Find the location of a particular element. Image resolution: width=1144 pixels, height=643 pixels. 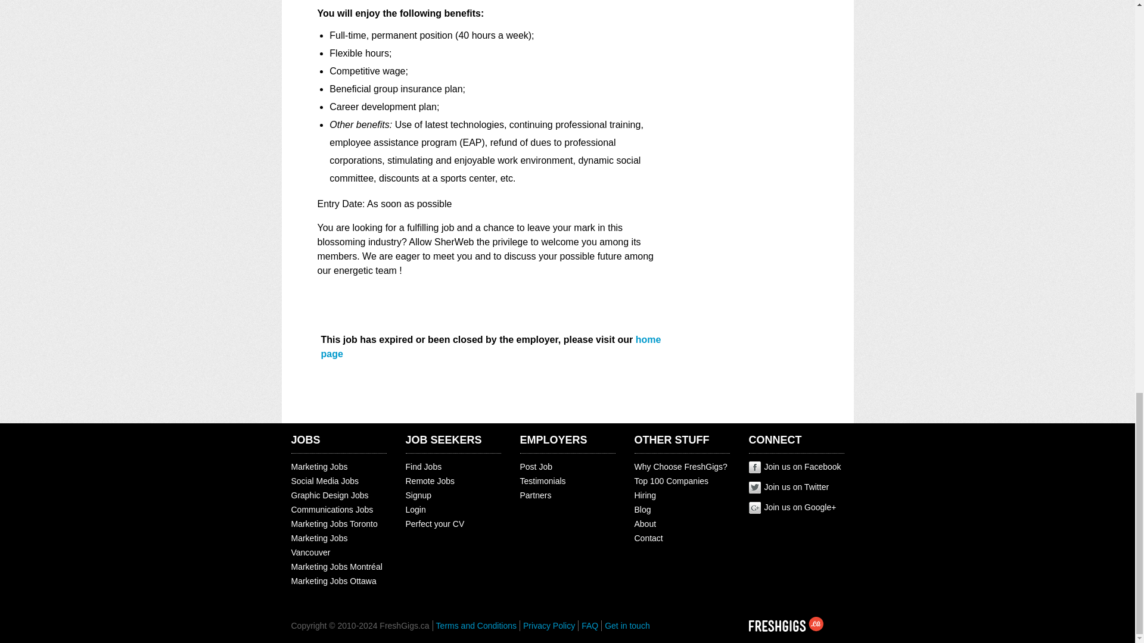

JOBS is located at coordinates (305, 440).